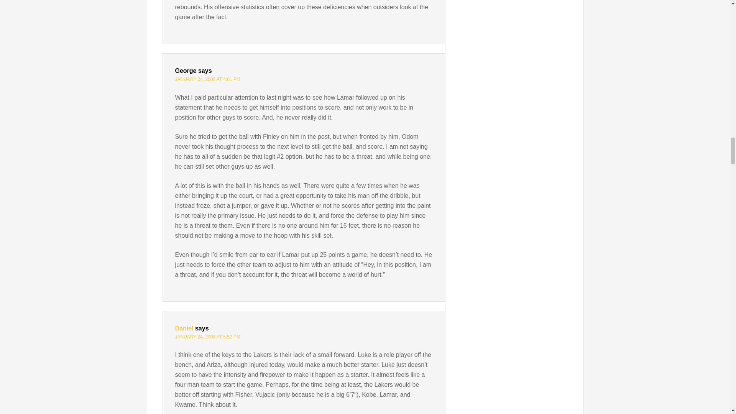 The height and width of the screenshot is (414, 736). What do you see at coordinates (208, 79) in the screenshot?
I see `JANUARY 24, 2008 AT 4:01 PM` at bounding box center [208, 79].